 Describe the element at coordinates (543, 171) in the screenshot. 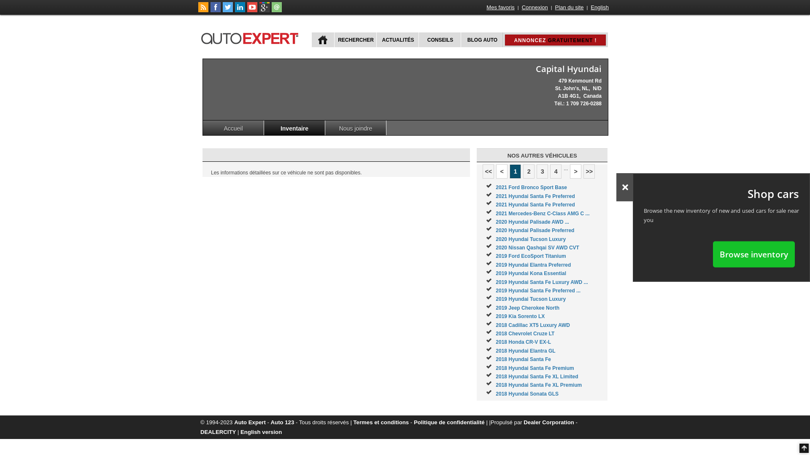

I see `3` at that location.